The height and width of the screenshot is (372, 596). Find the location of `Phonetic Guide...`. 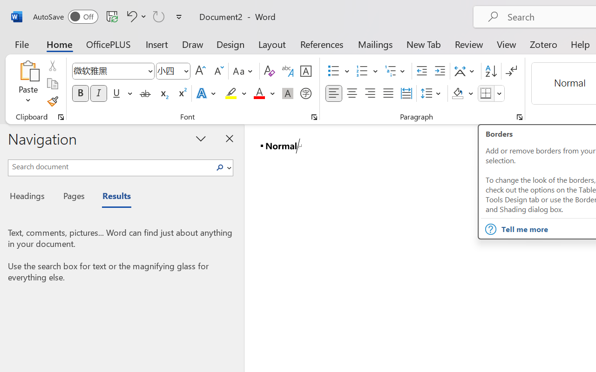

Phonetic Guide... is located at coordinates (288, 71).